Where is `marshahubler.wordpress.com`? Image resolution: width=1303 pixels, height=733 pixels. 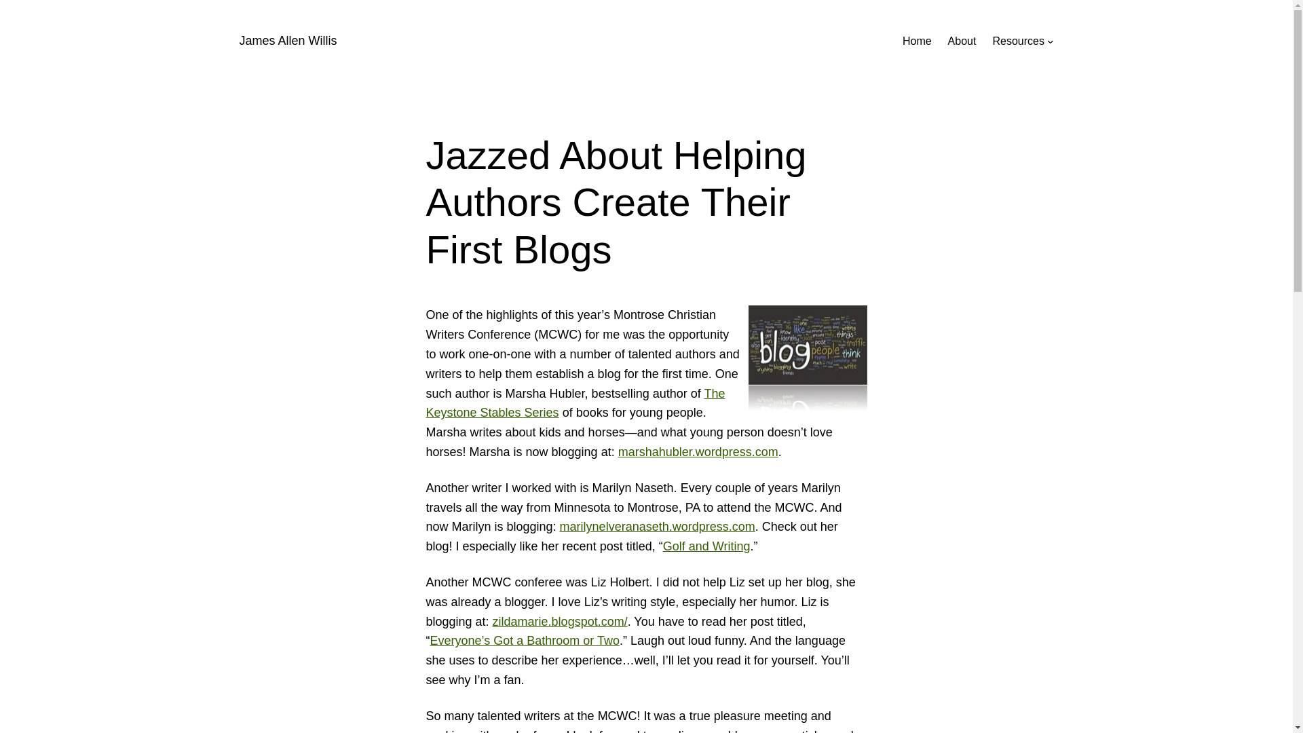
marshahubler.wordpress.com is located at coordinates (698, 452).